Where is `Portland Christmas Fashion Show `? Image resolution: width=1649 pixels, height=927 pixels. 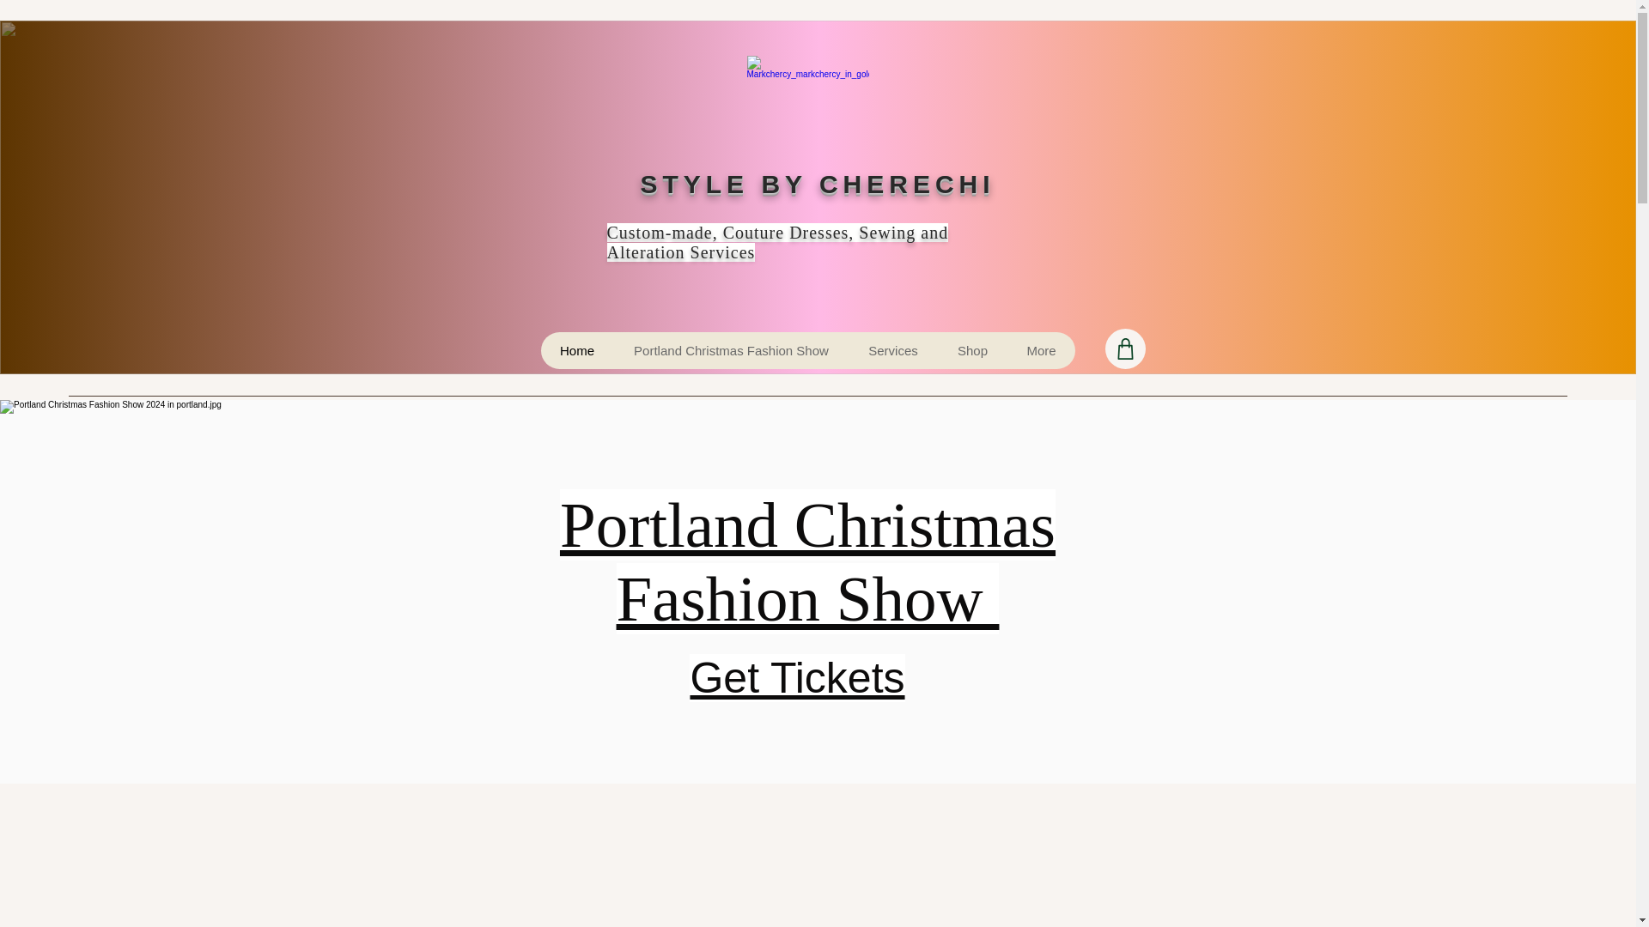 Portland Christmas Fashion Show  is located at coordinates (807, 561).